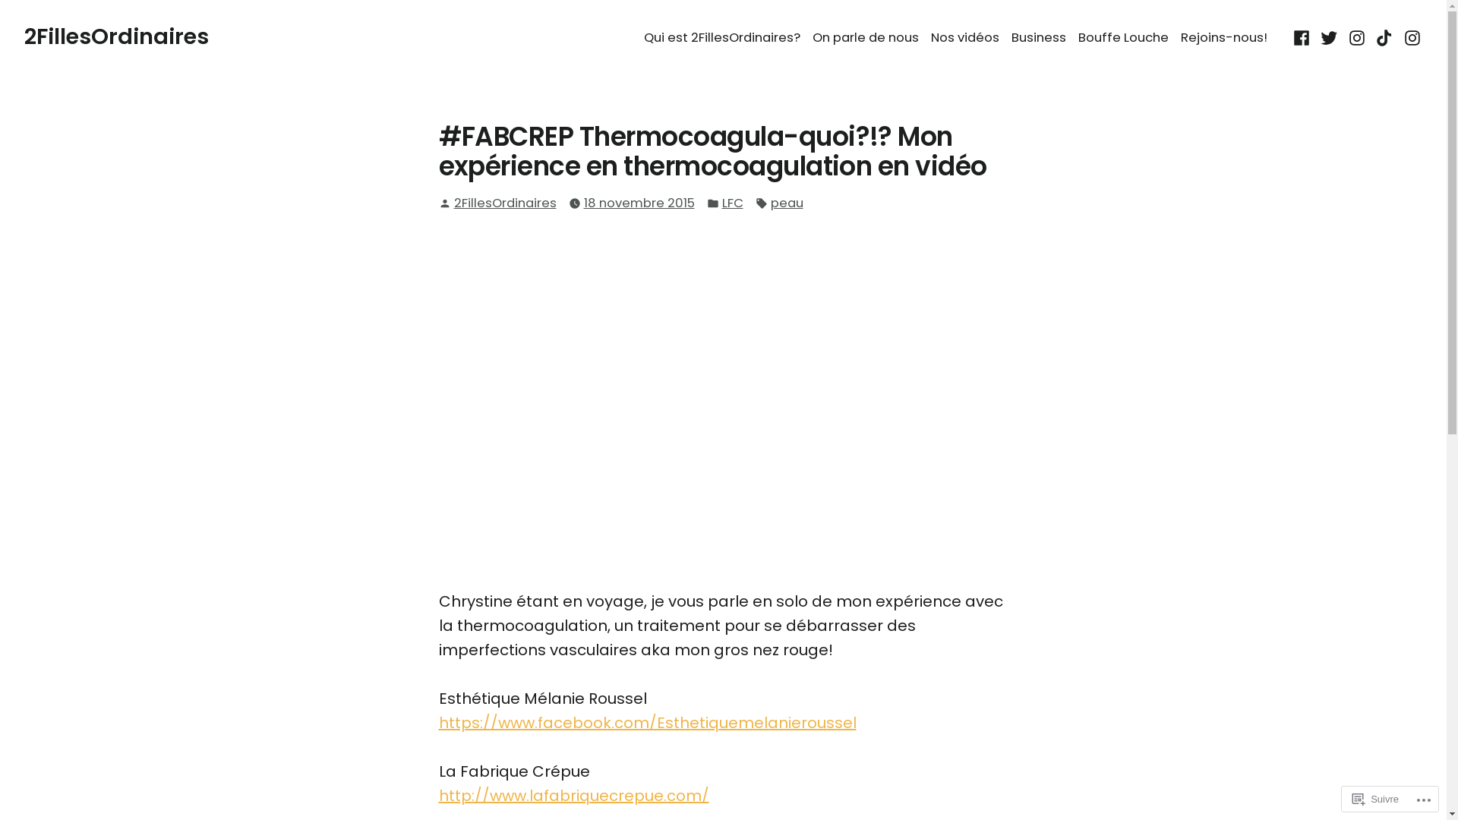 Image resolution: width=1458 pixels, height=820 pixels. What do you see at coordinates (639, 203) in the screenshot?
I see `18 novembre 2015` at bounding box center [639, 203].